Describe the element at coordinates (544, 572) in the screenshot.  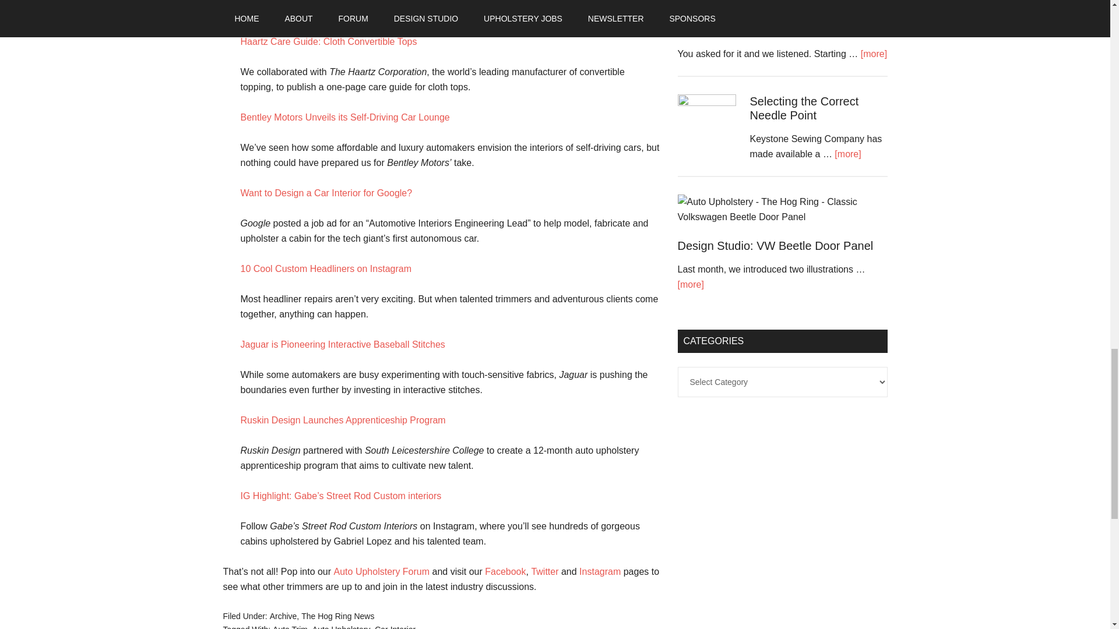
I see `Twitter` at that location.